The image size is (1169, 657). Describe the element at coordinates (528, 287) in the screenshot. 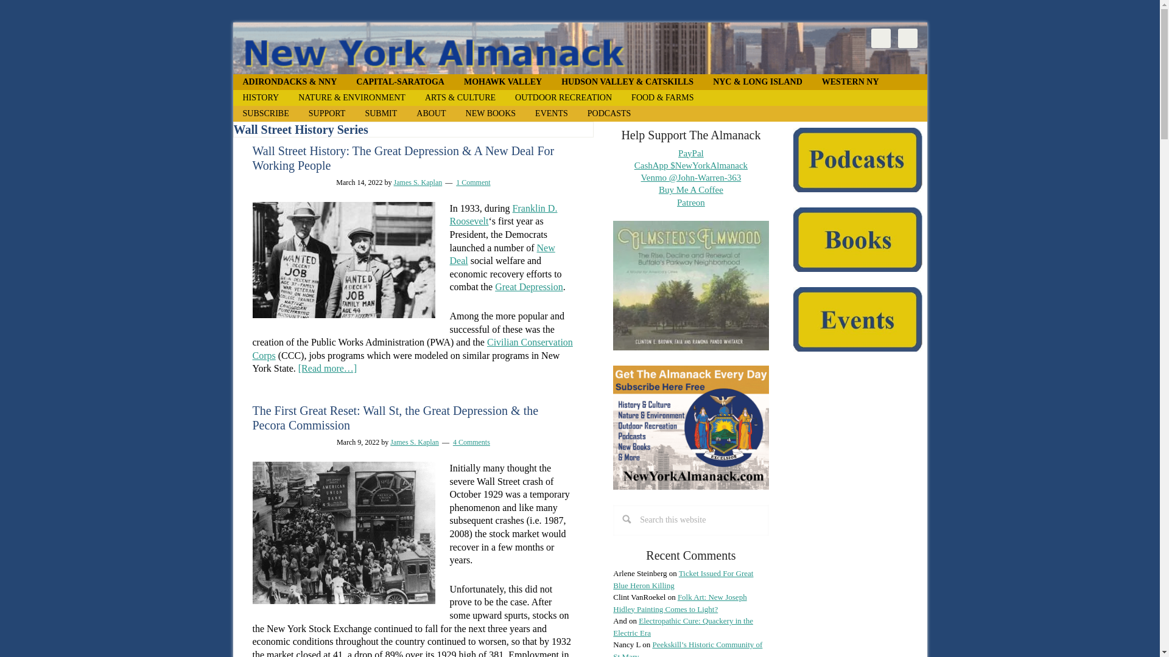

I see `Great Depression` at that location.